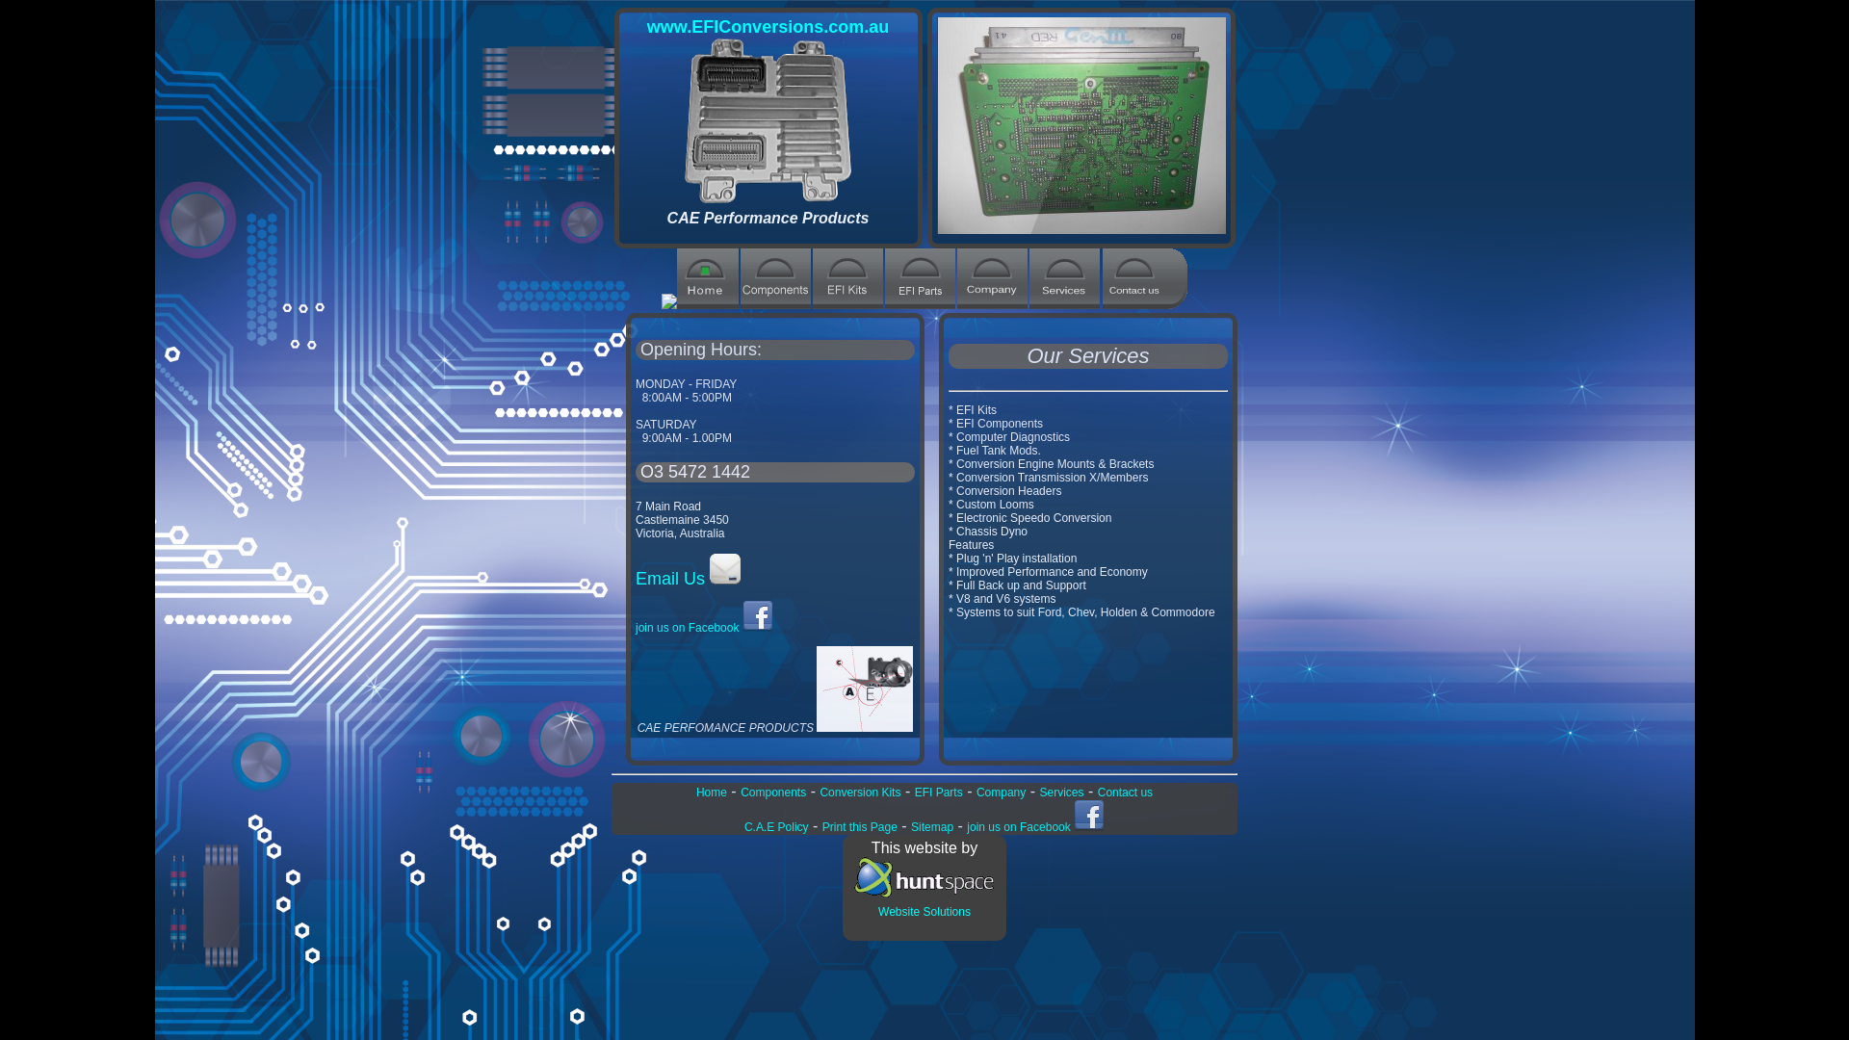 The width and height of the screenshot is (1849, 1040). What do you see at coordinates (1125, 793) in the screenshot?
I see `Contact us` at bounding box center [1125, 793].